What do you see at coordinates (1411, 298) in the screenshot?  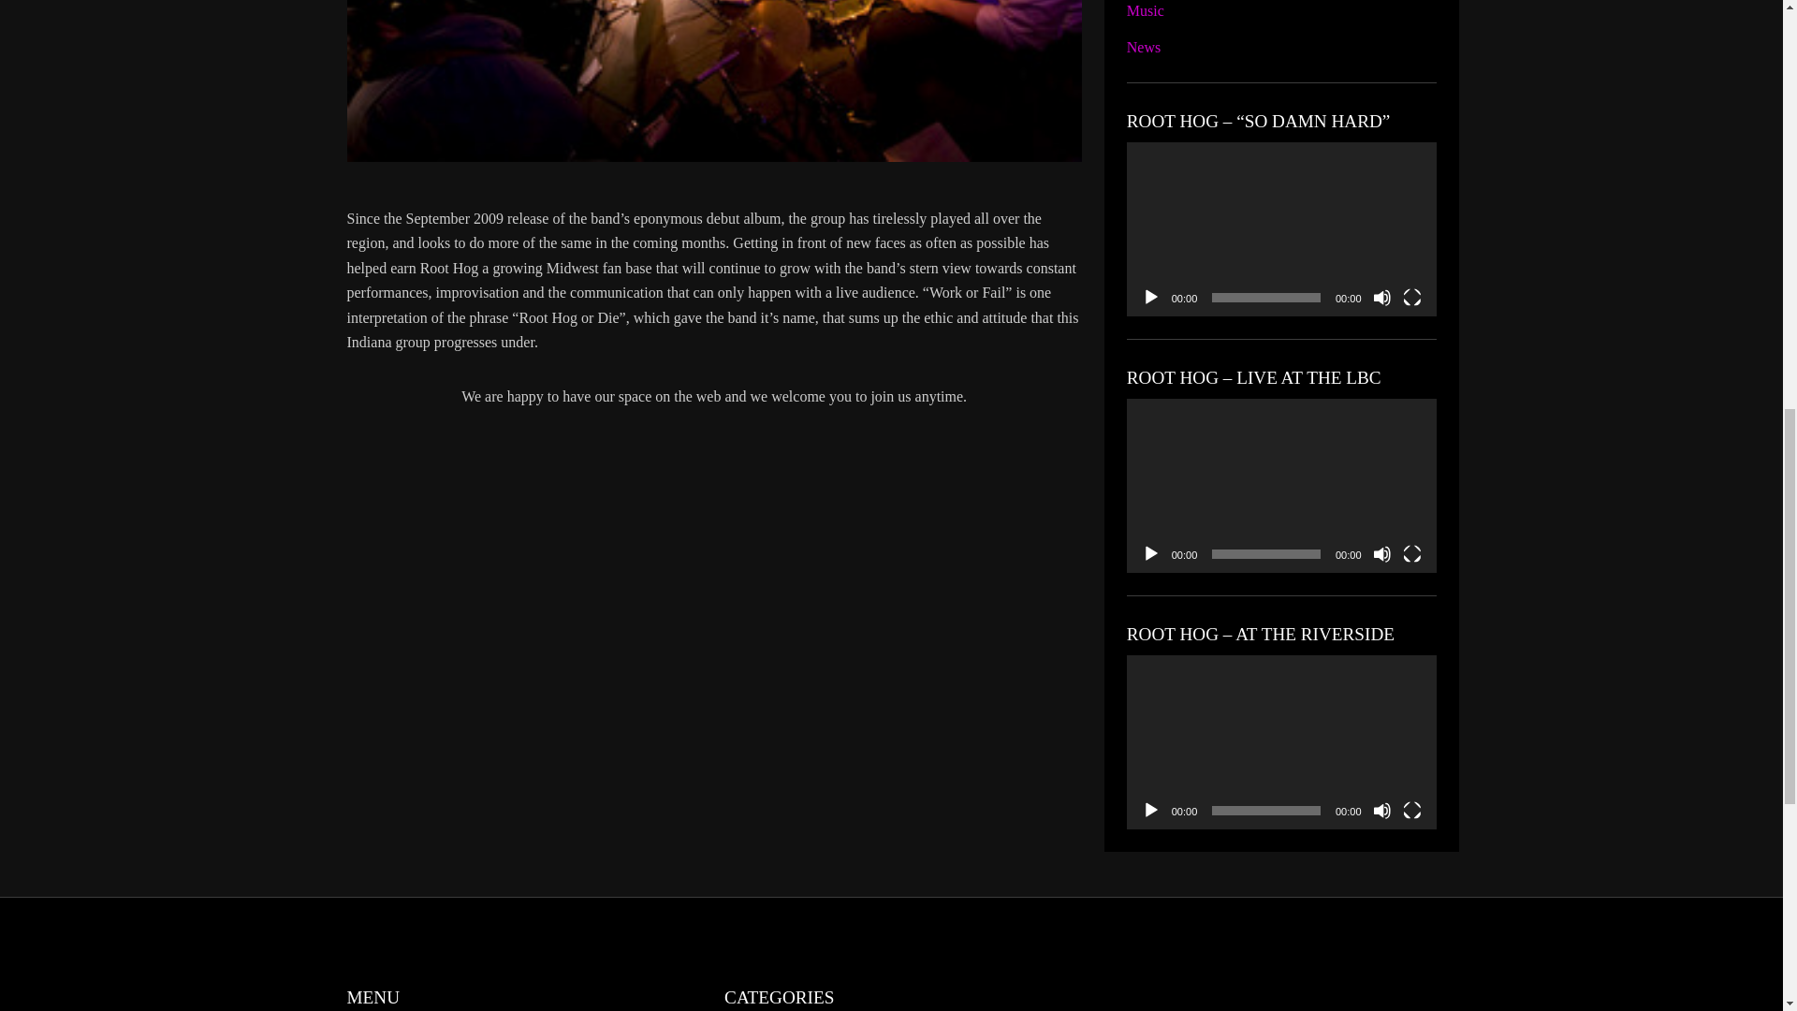 I see `Fullscreen` at bounding box center [1411, 298].